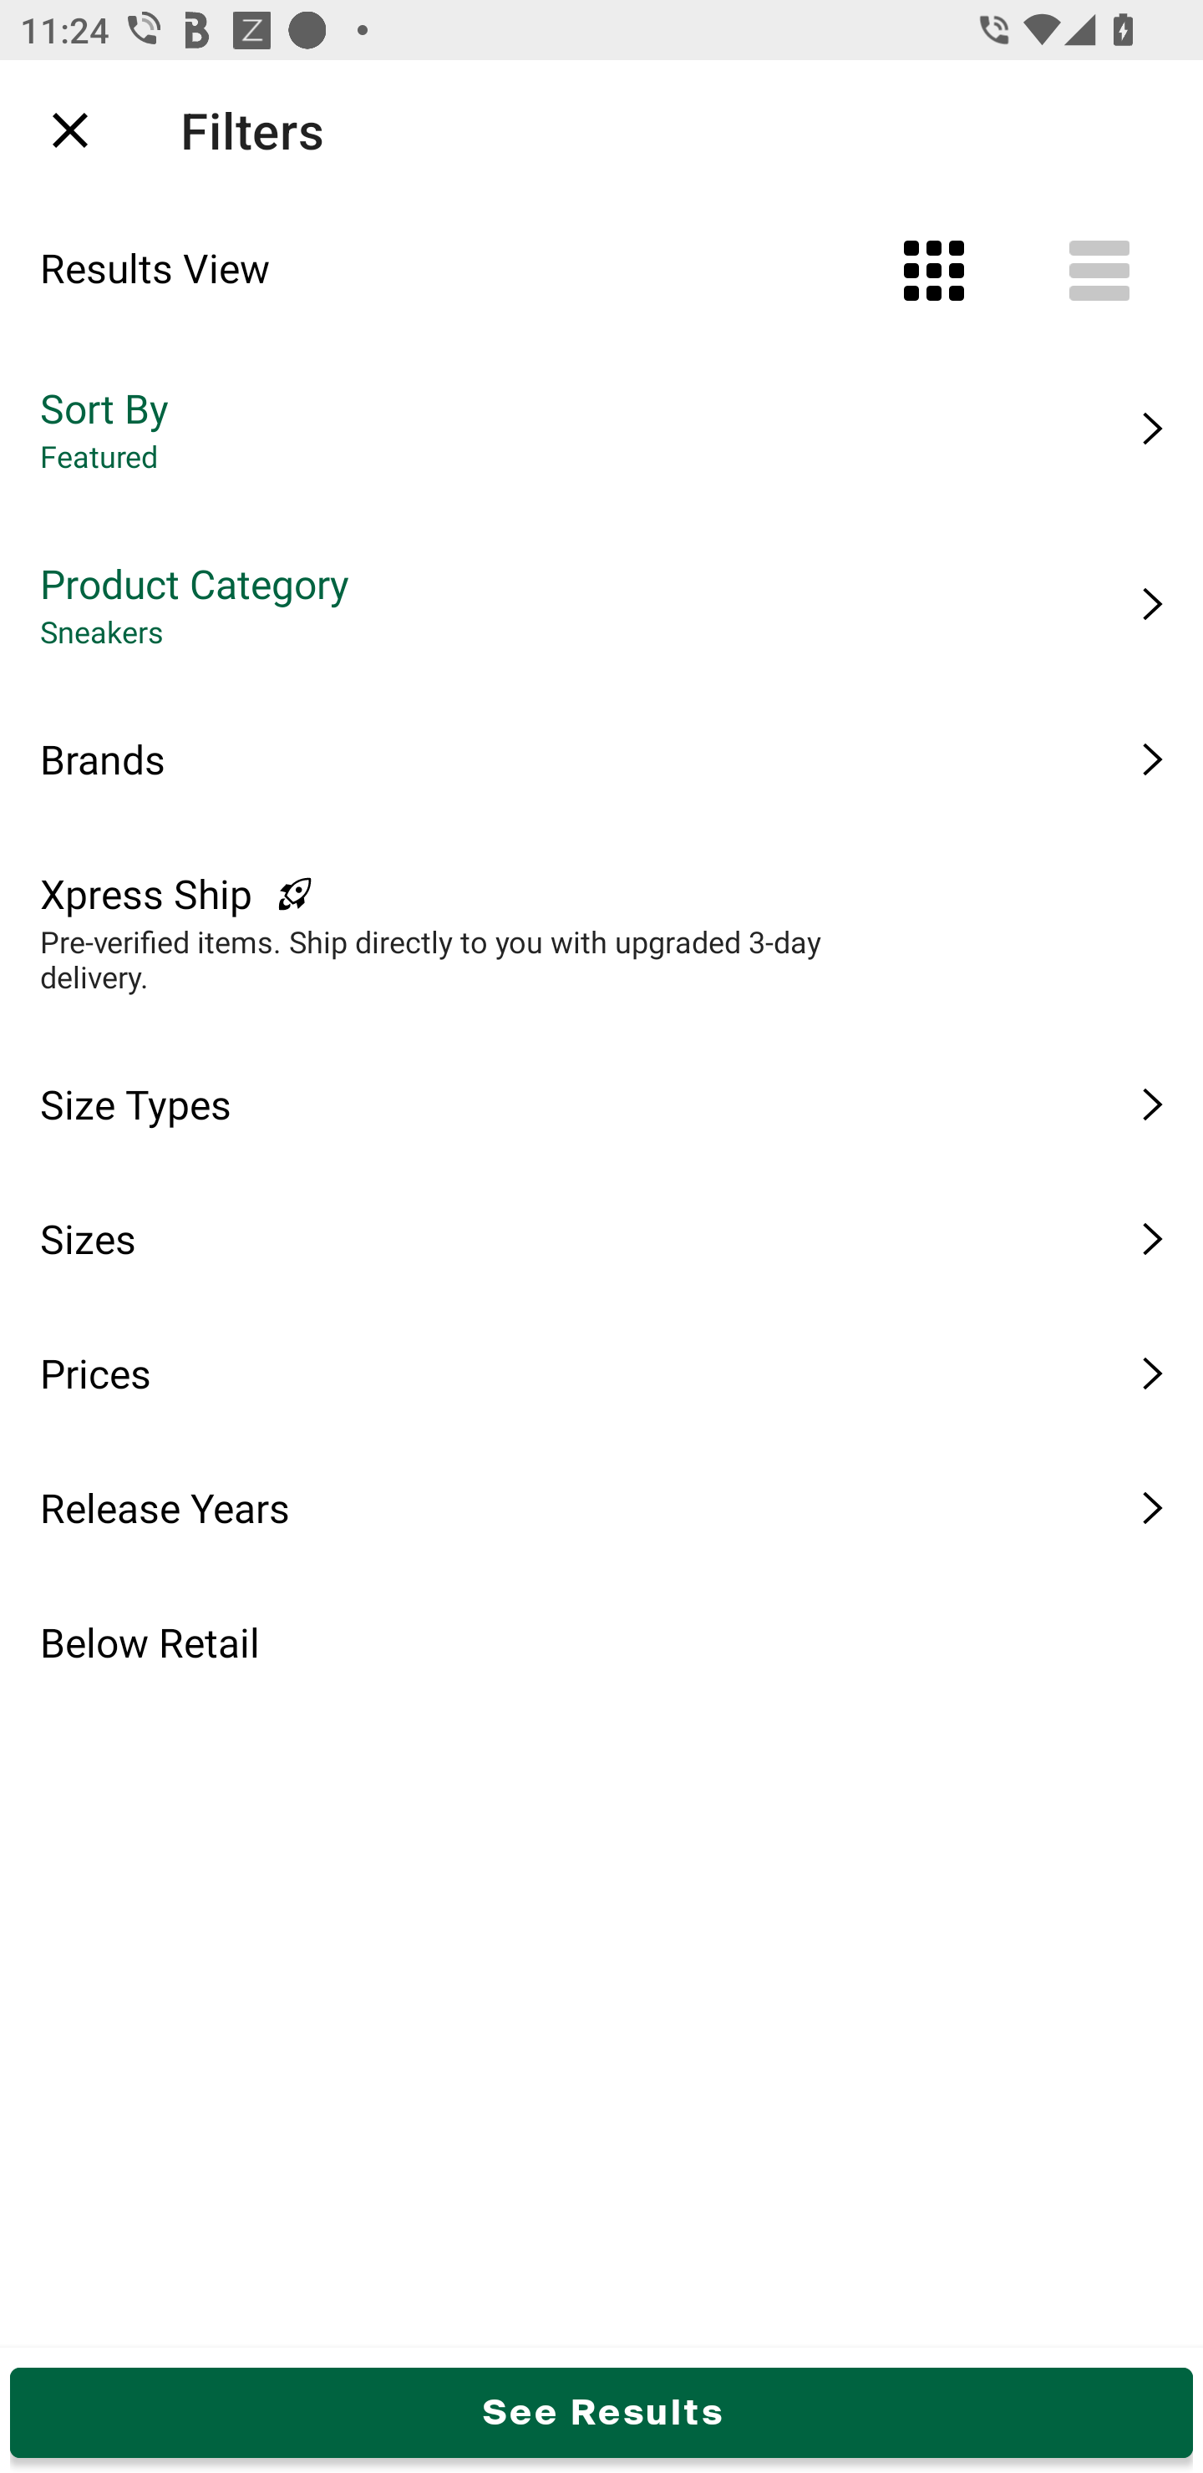 The image size is (1203, 2473). What do you see at coordinates (601, 759) in the screenshot?
I see `Brands Next` at bounding box center [601, 759].